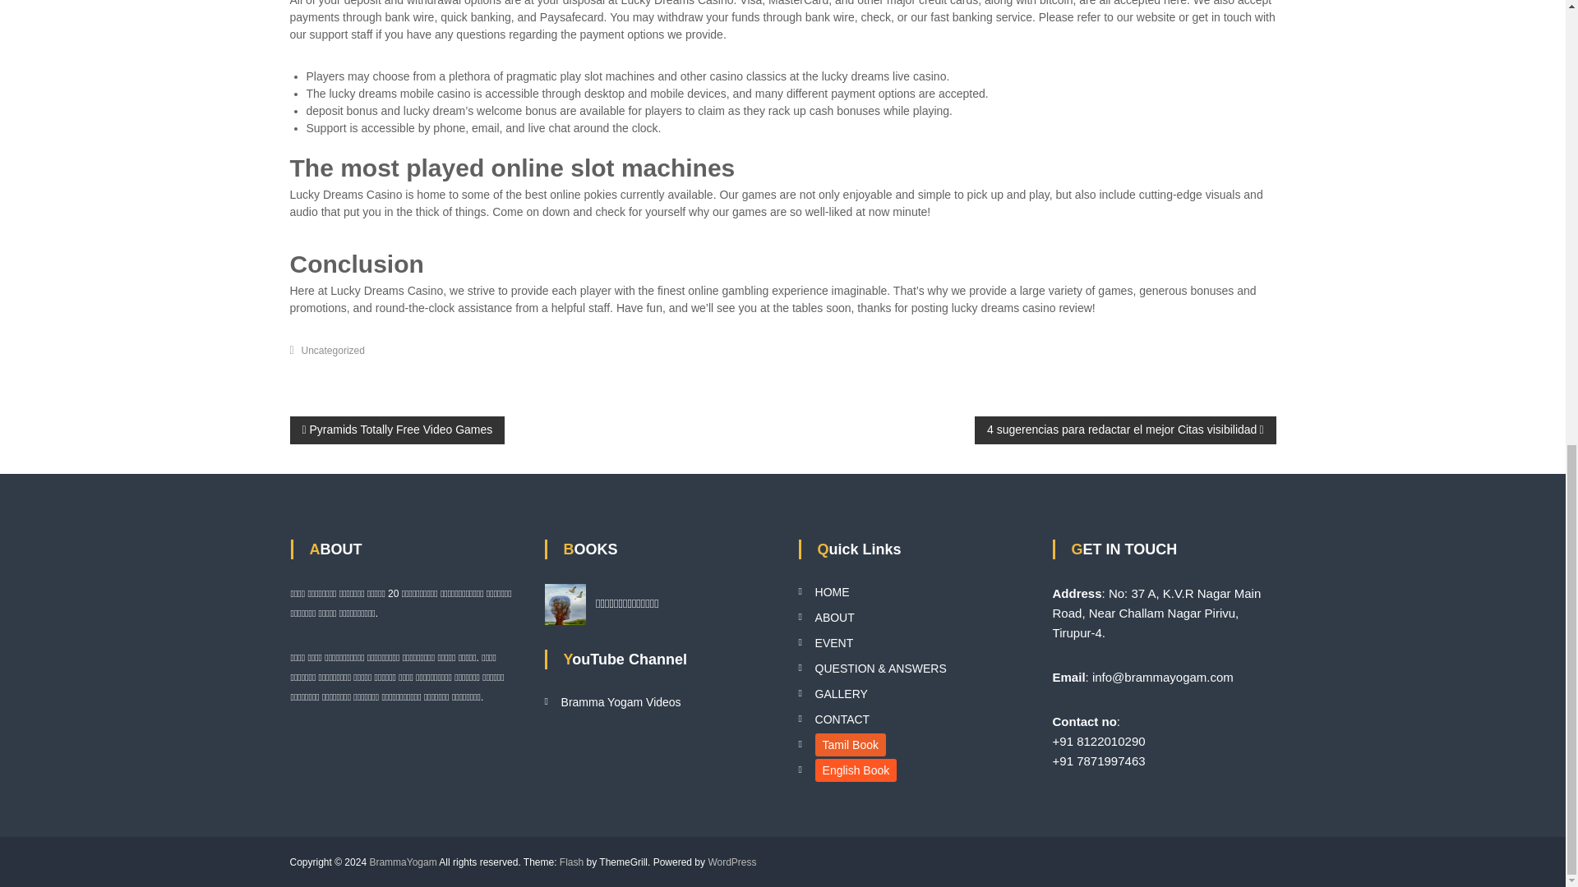  What do you see at coordinates (850, 745) in the screenshot?
I see `Tamil Book` at bounding box center [850, 745].